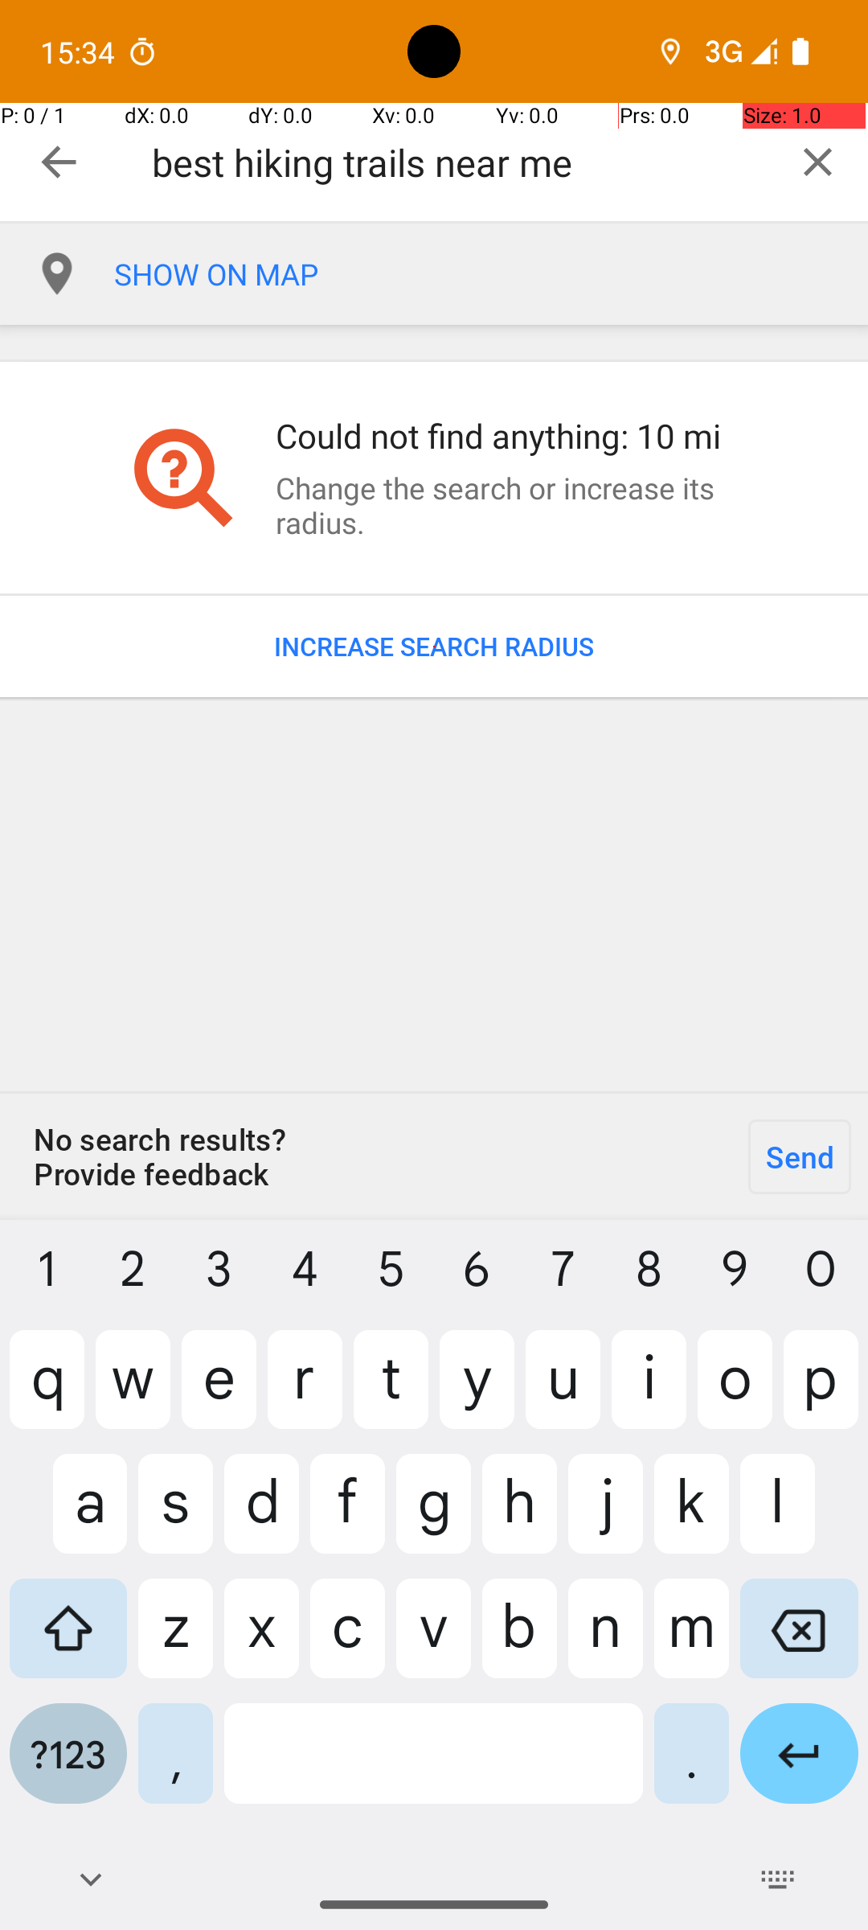  Describe the element at coordinates (366, 1156) in the screenshot. I see `No search results?
Provide feedback` at that location.